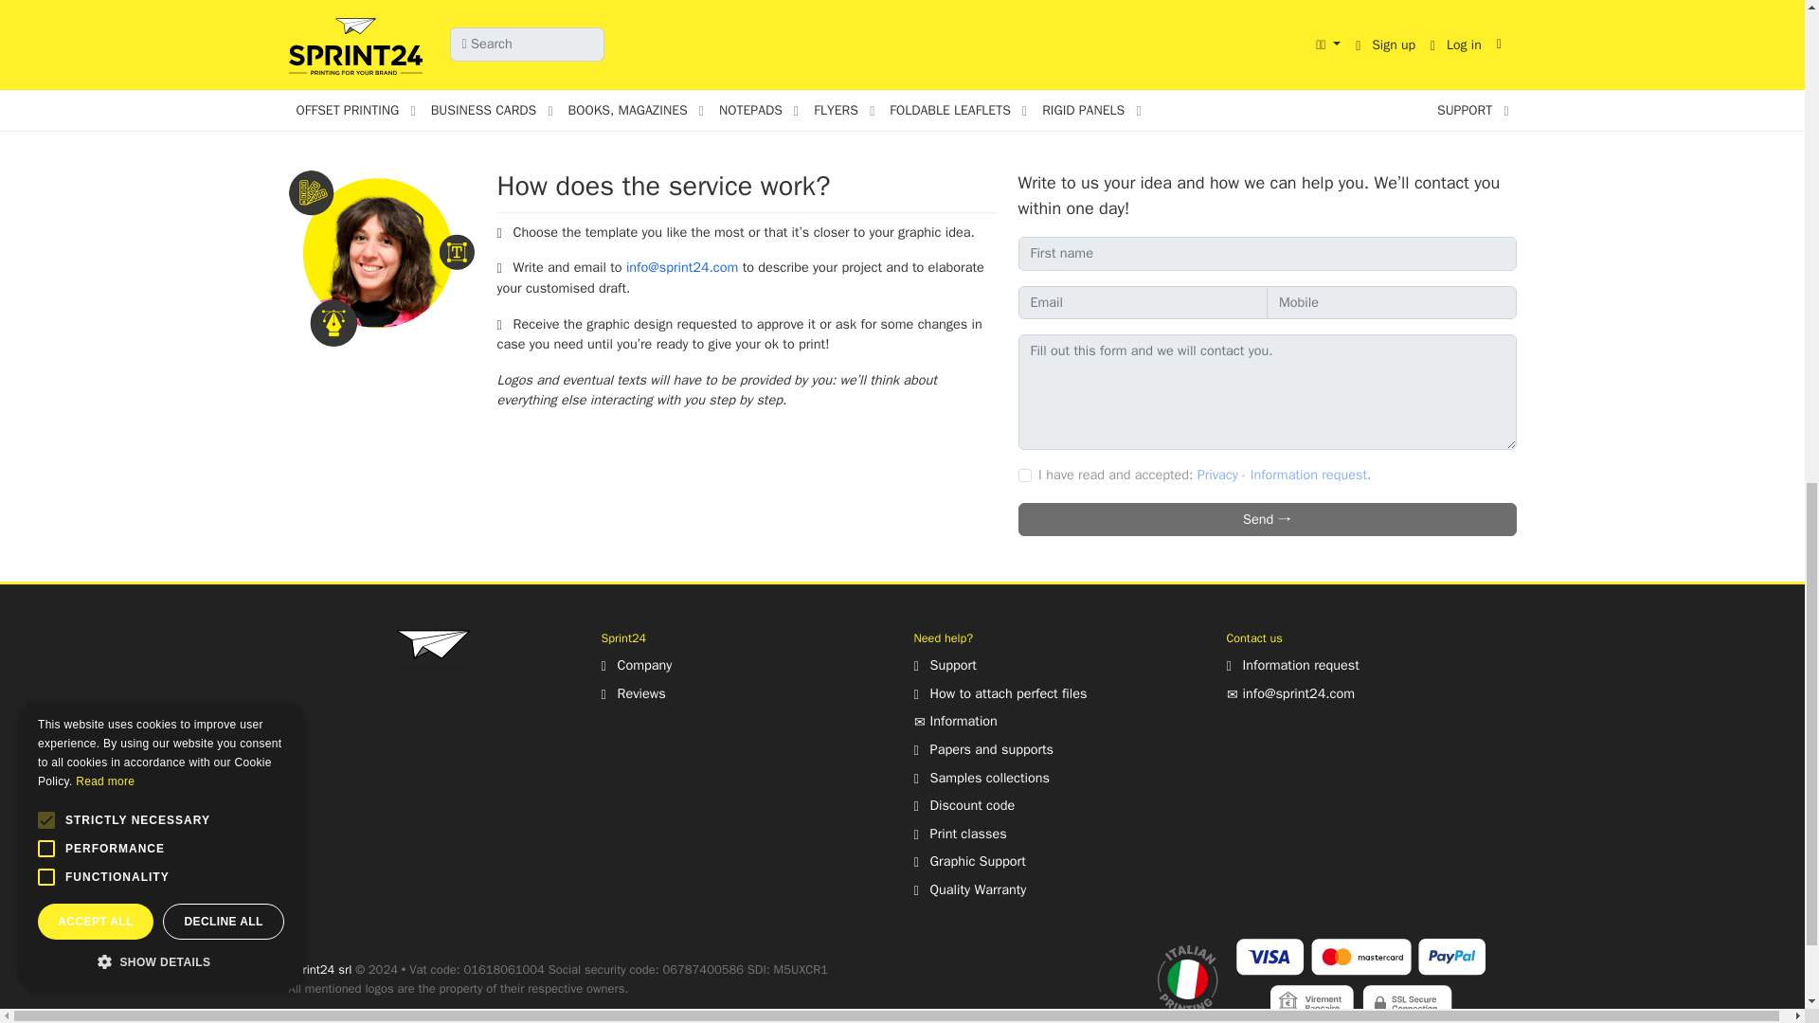  What do you see at coordinates (944, 665) in the screenshot?
I see `Support` at bounding box center [944, 665].